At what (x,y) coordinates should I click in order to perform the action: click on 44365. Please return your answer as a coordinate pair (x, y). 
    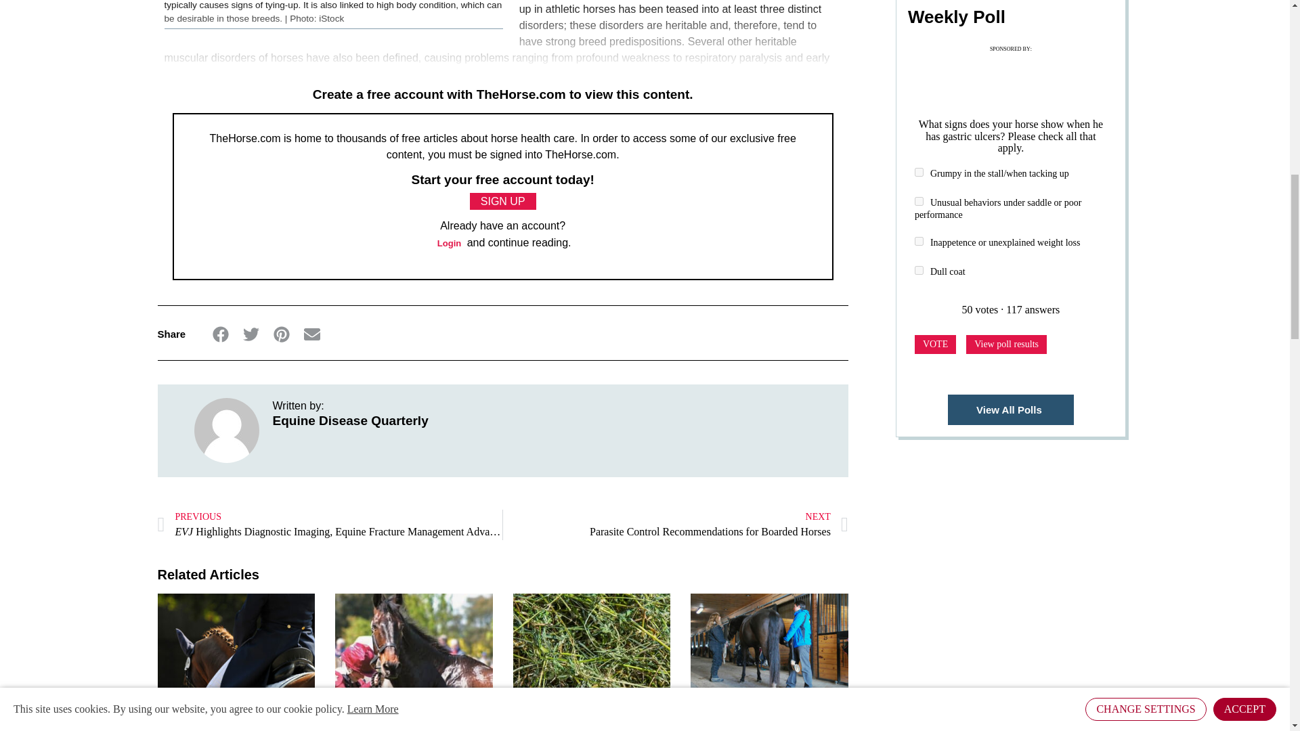
    Looking at the image, I should click on (919, 172).